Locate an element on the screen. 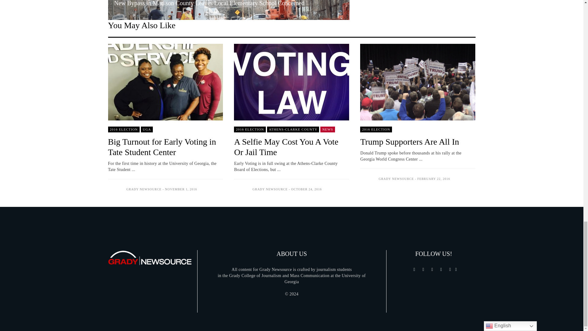  View all posts in 2363 is located at coordinates (124, 129).